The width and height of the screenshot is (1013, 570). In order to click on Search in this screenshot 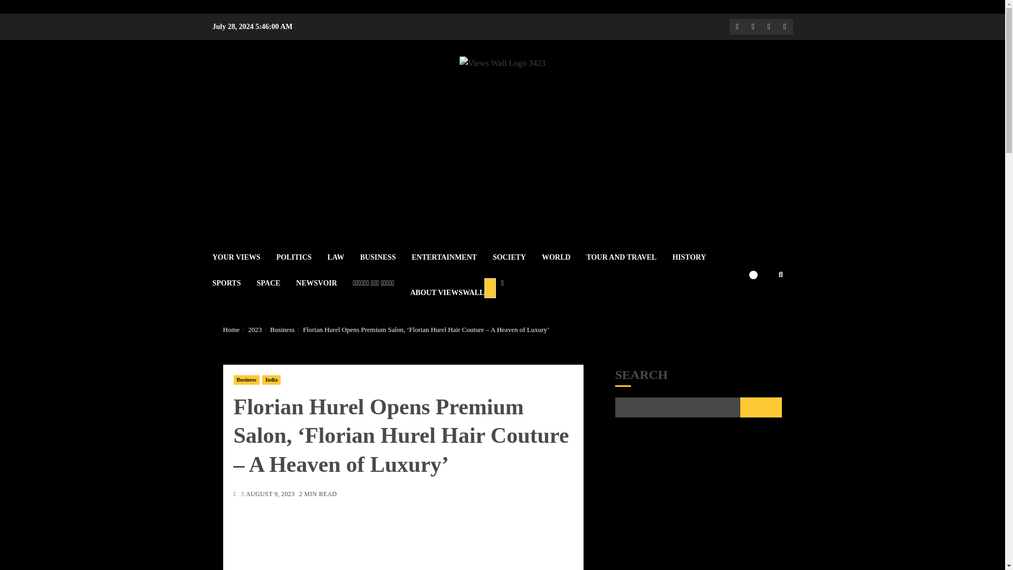, I will do `click(760, 307)`.